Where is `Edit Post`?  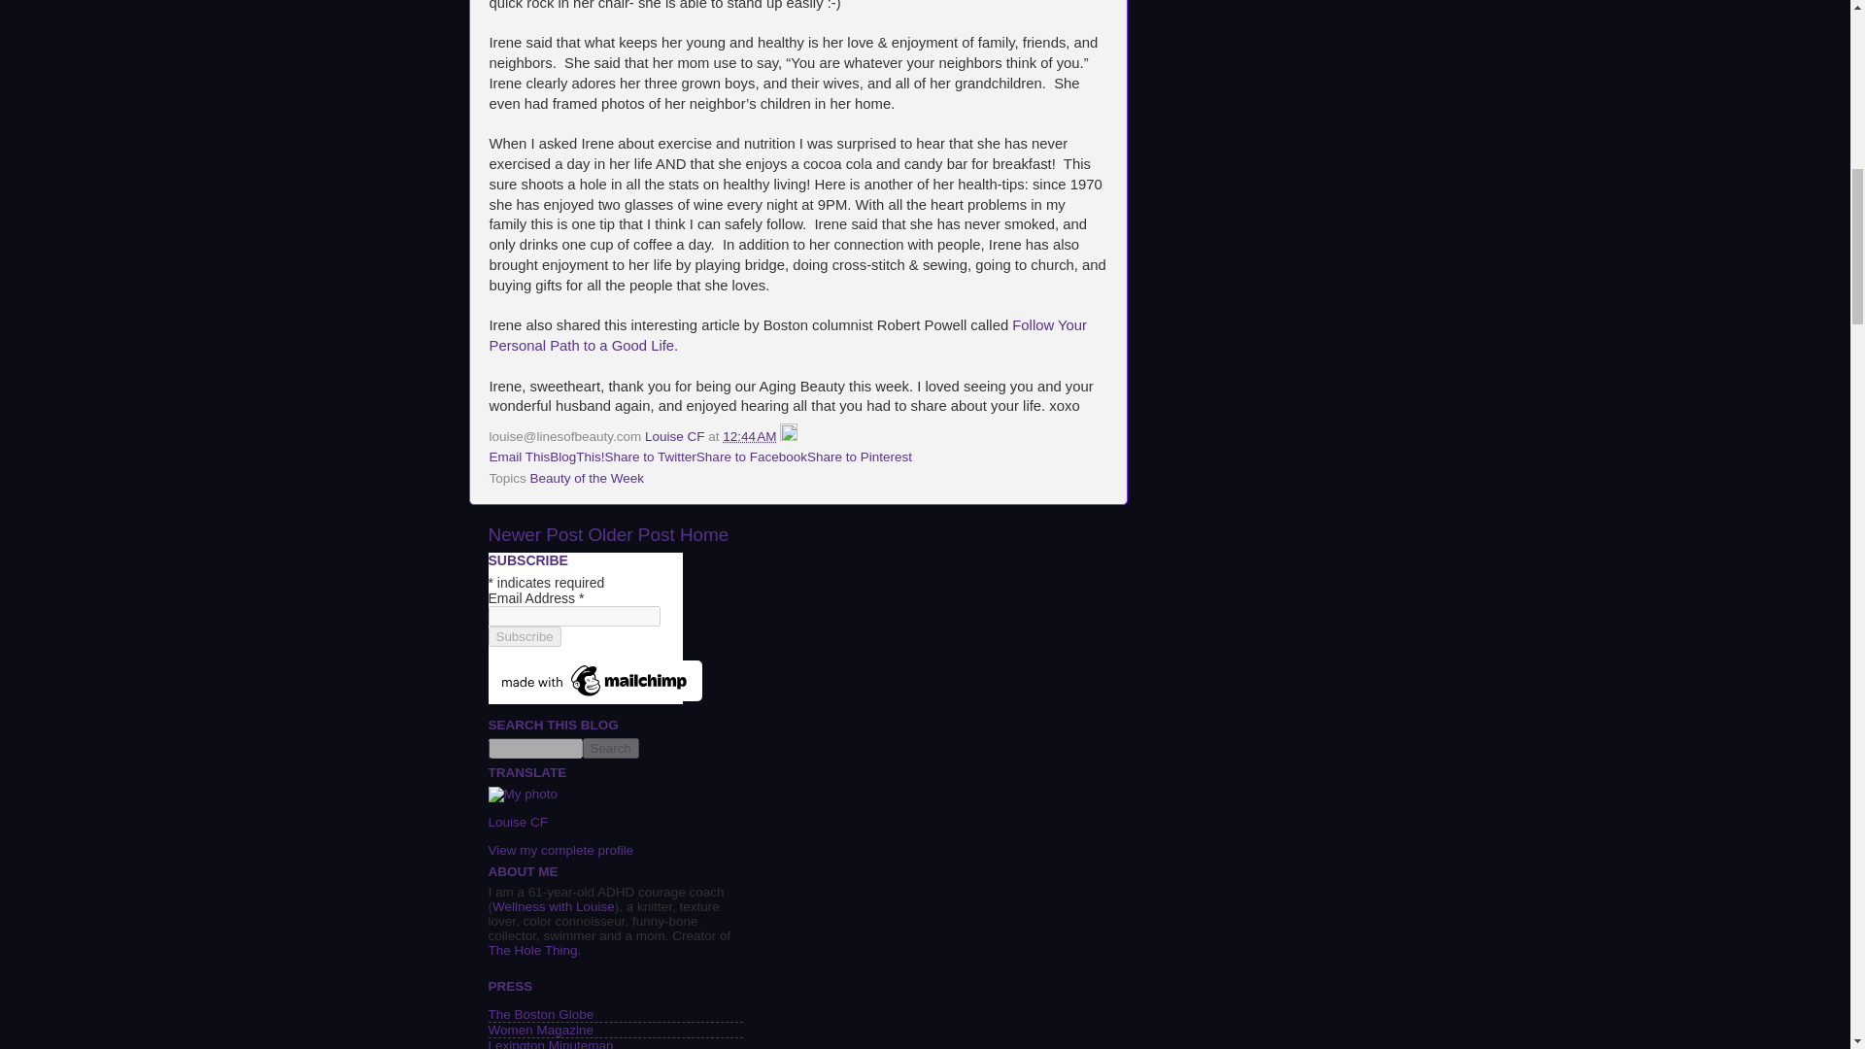
Edit Post is located at coordinates (789, 435).